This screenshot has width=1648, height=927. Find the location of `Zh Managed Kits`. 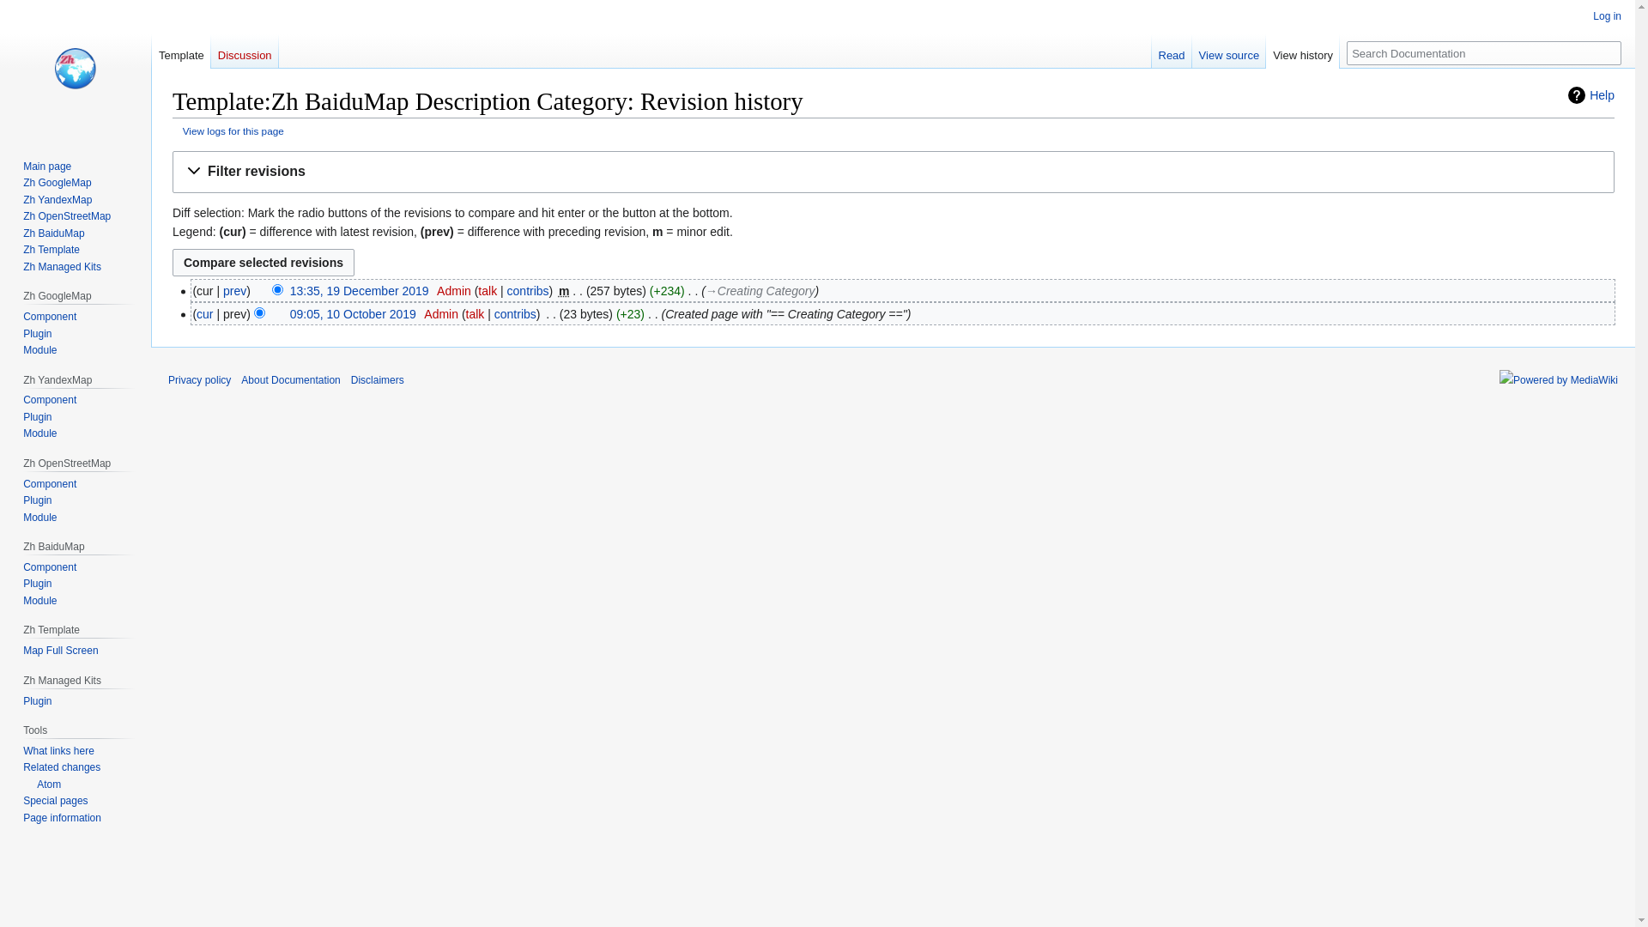

Zh Managed Kits is located at coordinates (62, 267).